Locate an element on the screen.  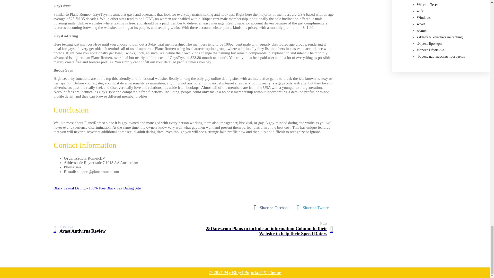
fab fa-facebook-square is located at coordinates (273, 208).